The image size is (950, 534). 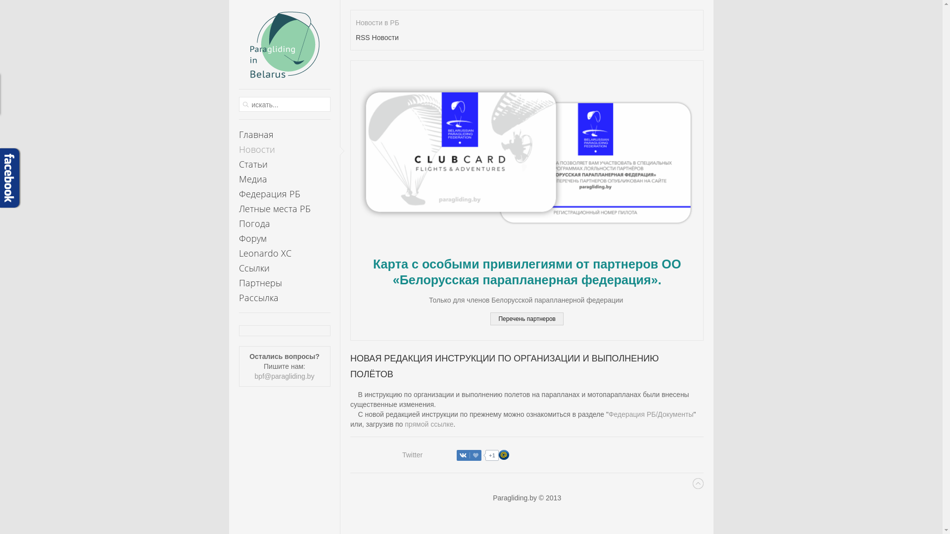 I want to click on  , so click(x=284, y=49).